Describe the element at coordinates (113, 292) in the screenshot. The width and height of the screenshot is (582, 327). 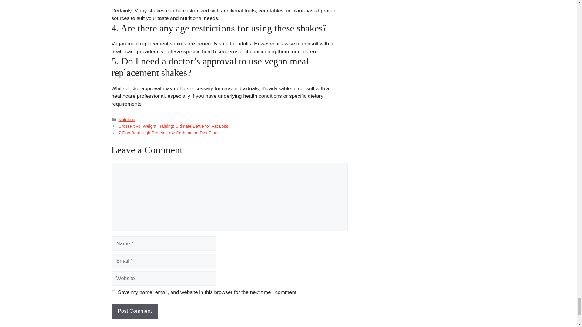
I see `yes` at that location.